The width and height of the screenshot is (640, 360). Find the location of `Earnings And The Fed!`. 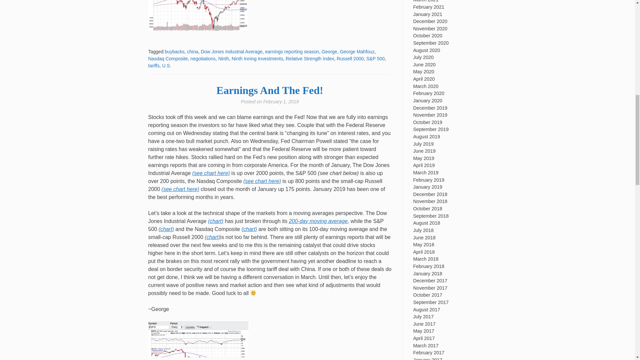

Earnings And The Fed! is located at coordinates (269, 90).